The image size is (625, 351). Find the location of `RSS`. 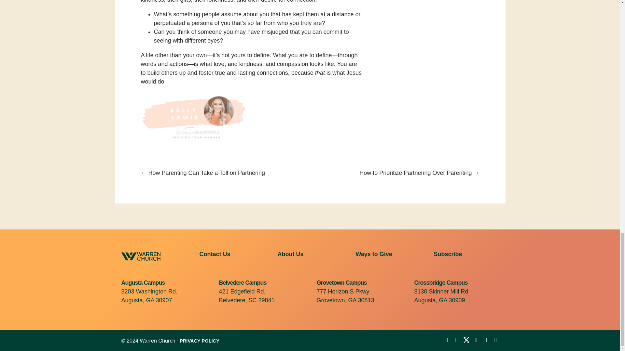

RSS is located at coordinates (486, 339).